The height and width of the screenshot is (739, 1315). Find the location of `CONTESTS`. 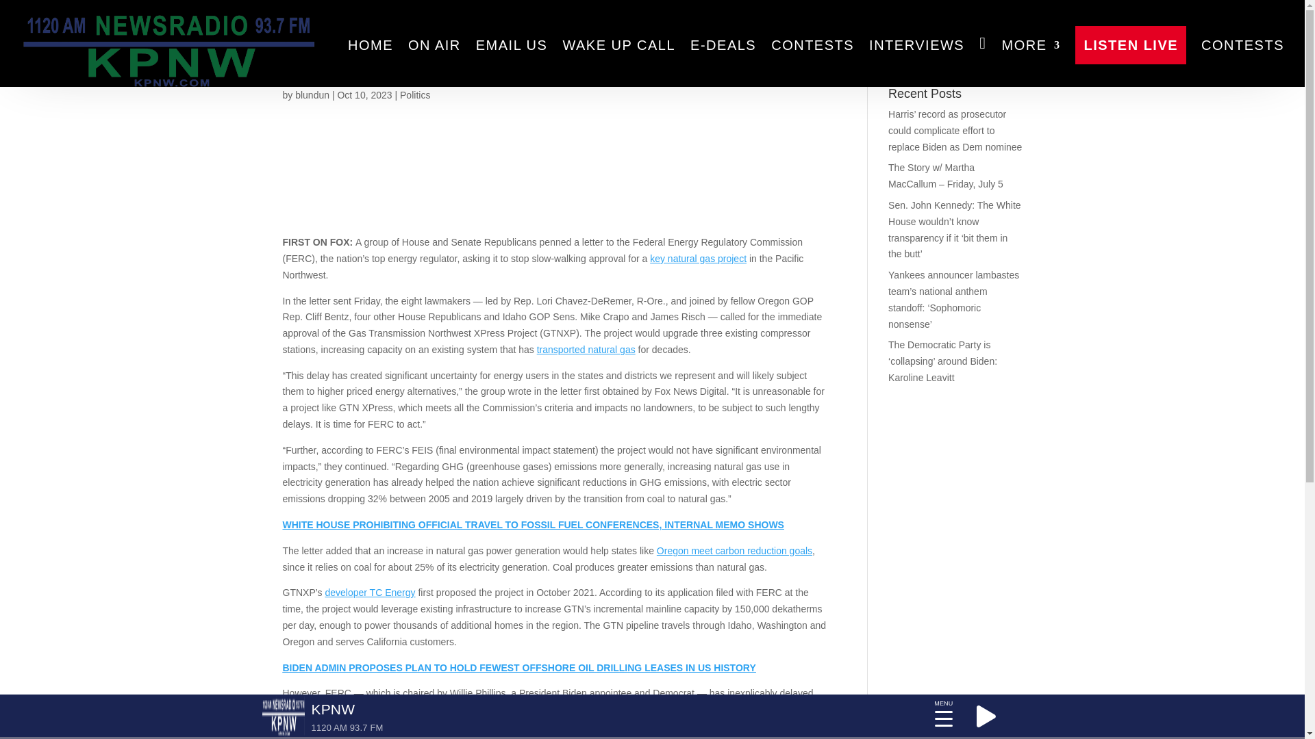

CONTESTS is located at coordinates (1242, 45).